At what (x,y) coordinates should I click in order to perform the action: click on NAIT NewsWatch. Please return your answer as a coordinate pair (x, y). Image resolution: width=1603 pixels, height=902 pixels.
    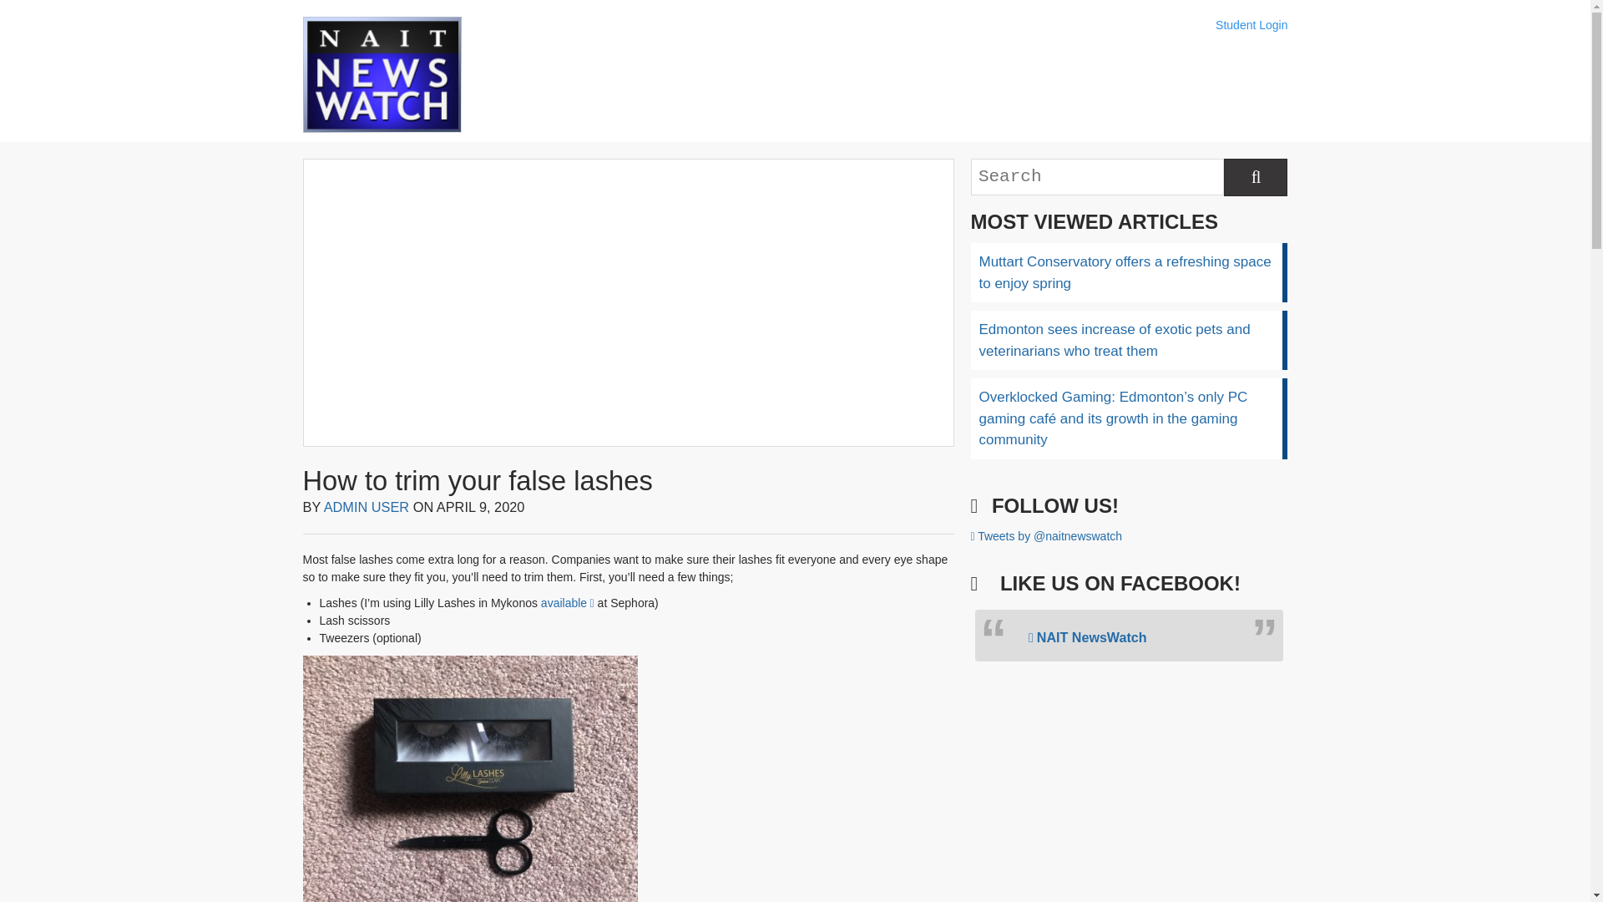
    Looking at the image, I should click on (1088, 636).